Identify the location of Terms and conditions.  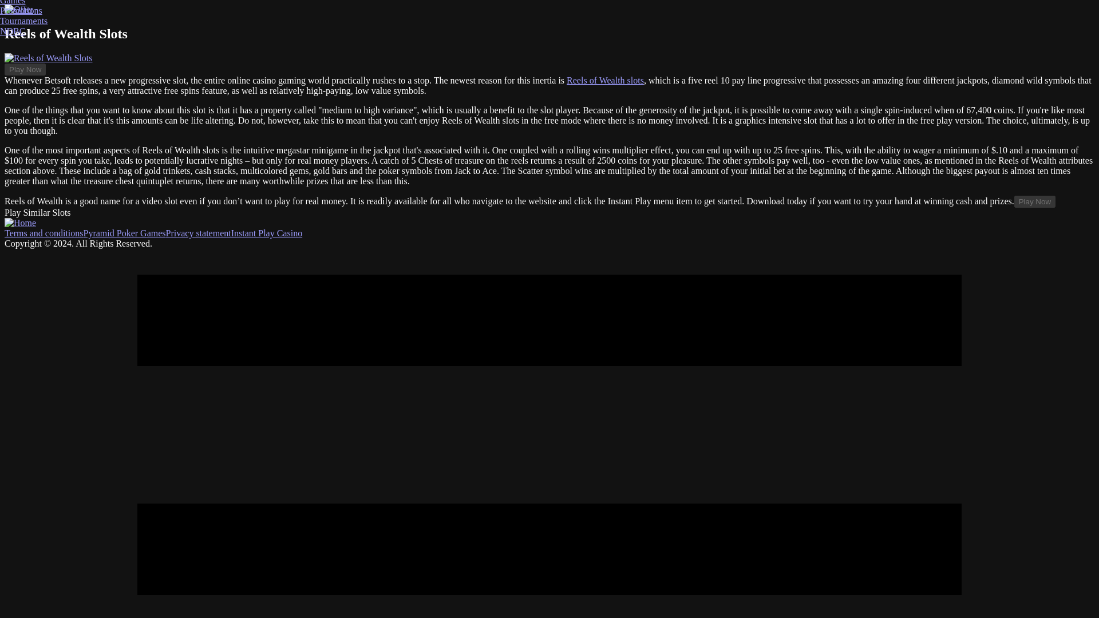
(44, 232).